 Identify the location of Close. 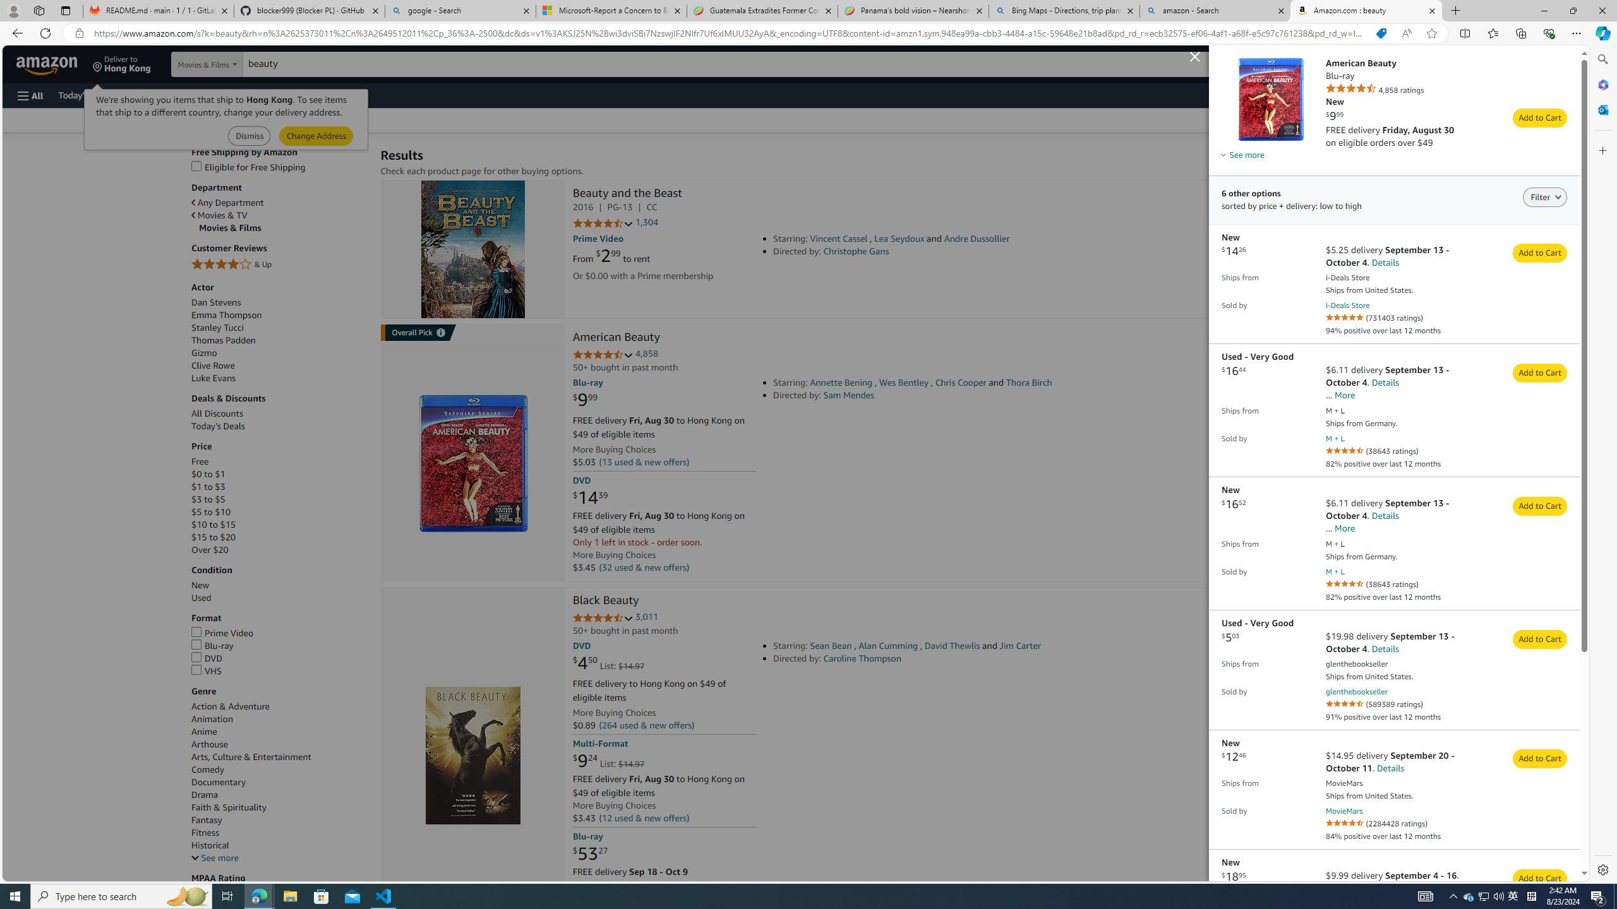
(1602, 11).